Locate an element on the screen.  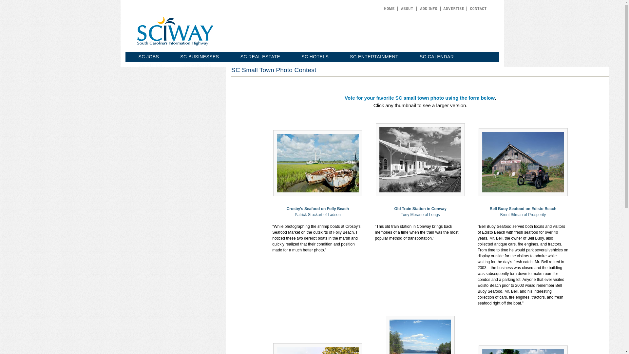
SC CALENDAR is located at coordinates (436, 57).